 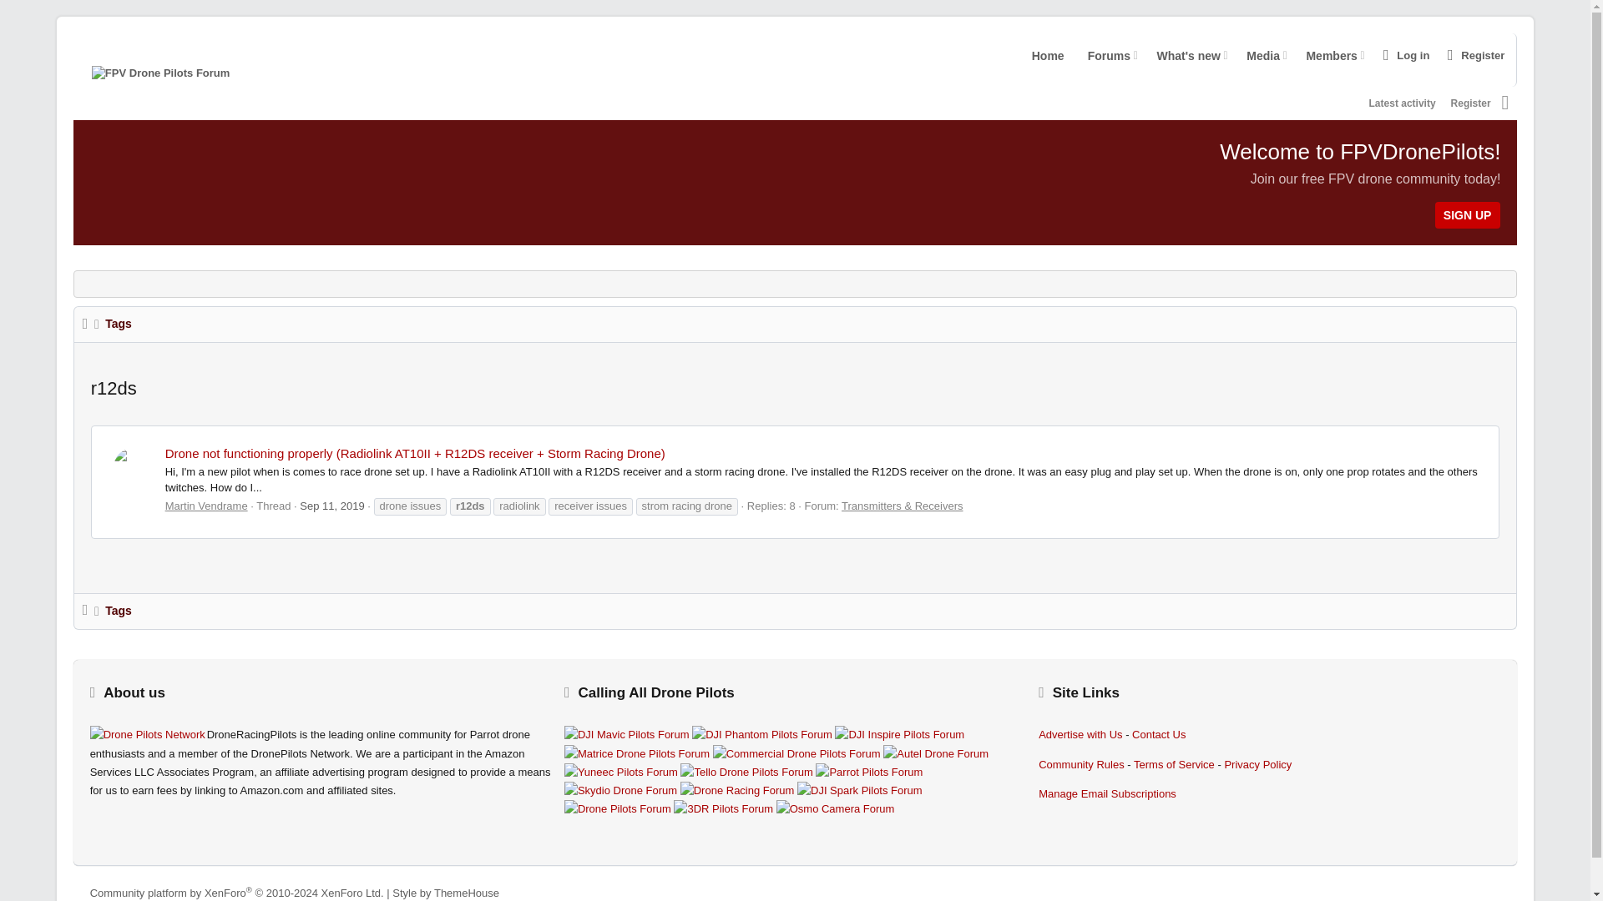 What do you see at coordinates (1184, 55) in the screenshot?
I see `What's new` at bounding box center [1184, 55].